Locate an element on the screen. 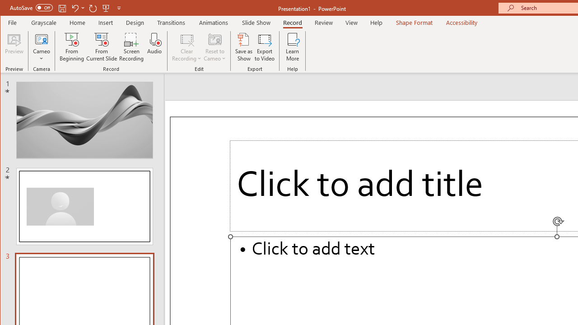 The height and width of the screenshot is (325, 578). Accessibility is located at coordinates (462, 23).